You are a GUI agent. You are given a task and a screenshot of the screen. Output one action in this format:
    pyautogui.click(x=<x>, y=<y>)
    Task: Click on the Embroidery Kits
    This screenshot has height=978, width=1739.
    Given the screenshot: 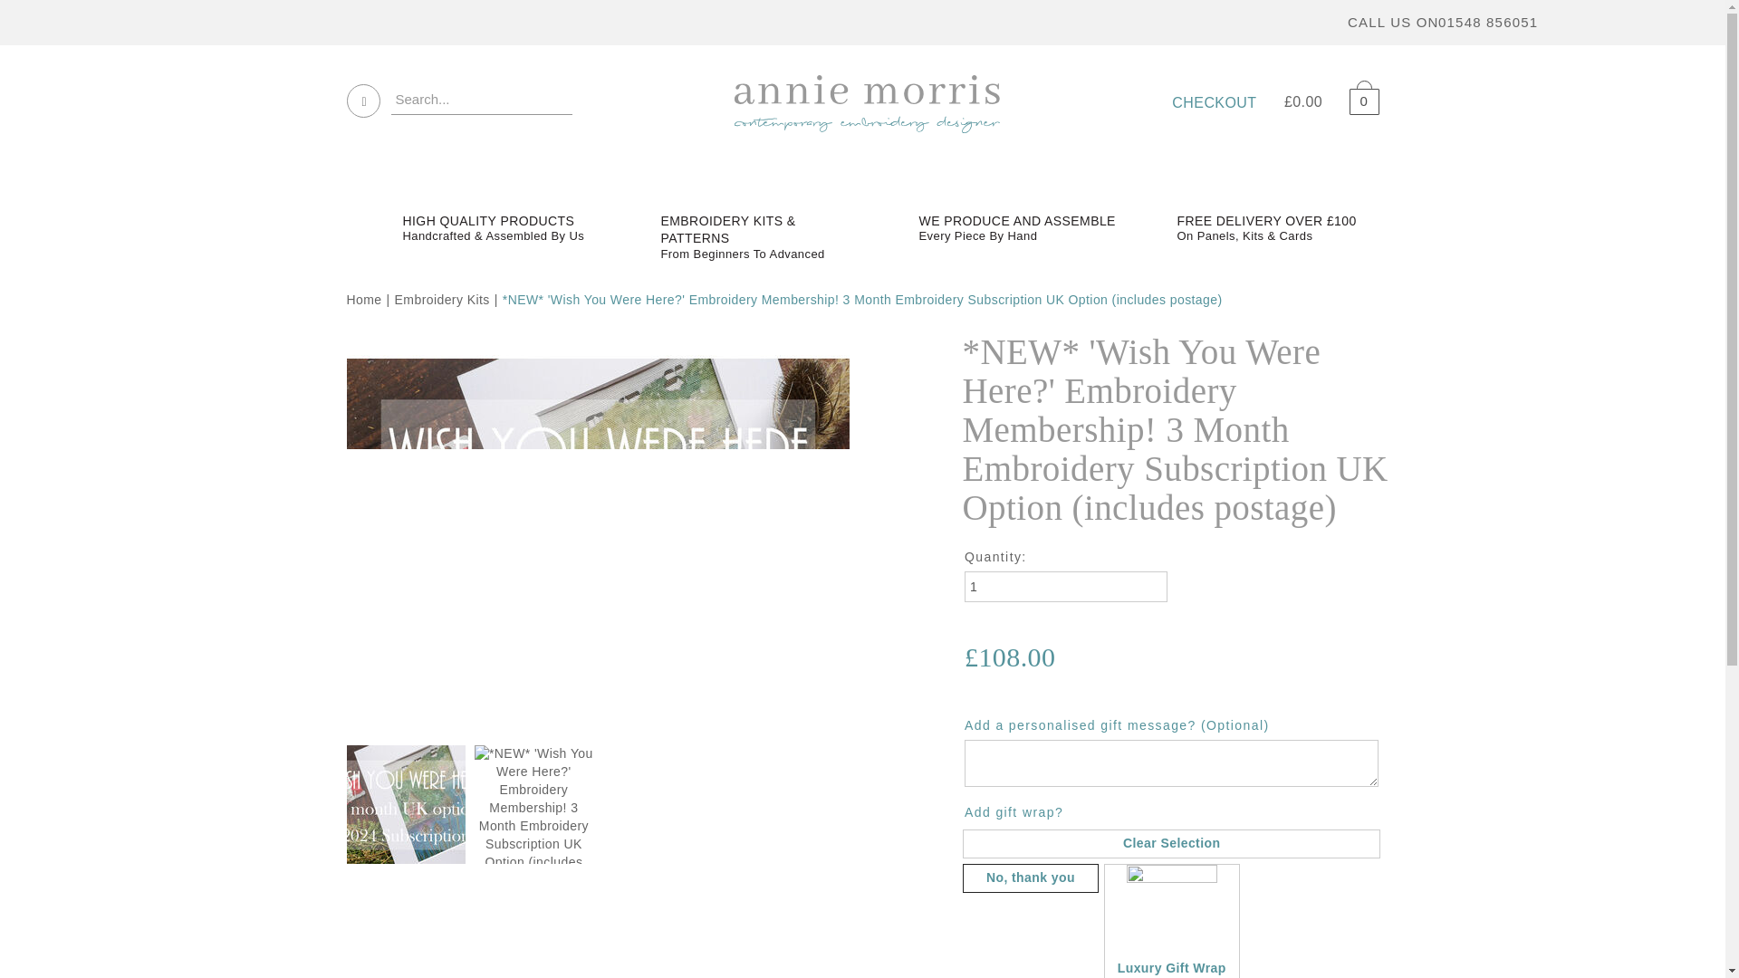 What is the action you would take?
    pyautogui.click(x=442, y=299)
    